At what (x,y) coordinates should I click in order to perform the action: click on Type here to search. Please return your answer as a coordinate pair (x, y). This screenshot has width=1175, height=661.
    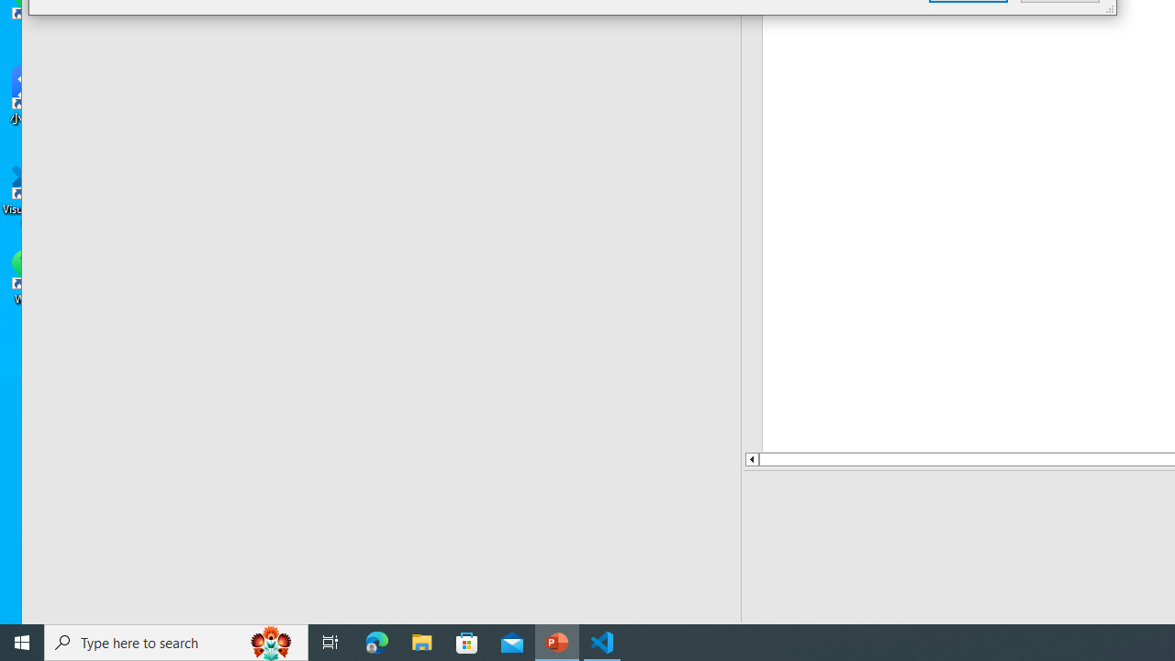
    Looking at the image, I should click on (176, 643).